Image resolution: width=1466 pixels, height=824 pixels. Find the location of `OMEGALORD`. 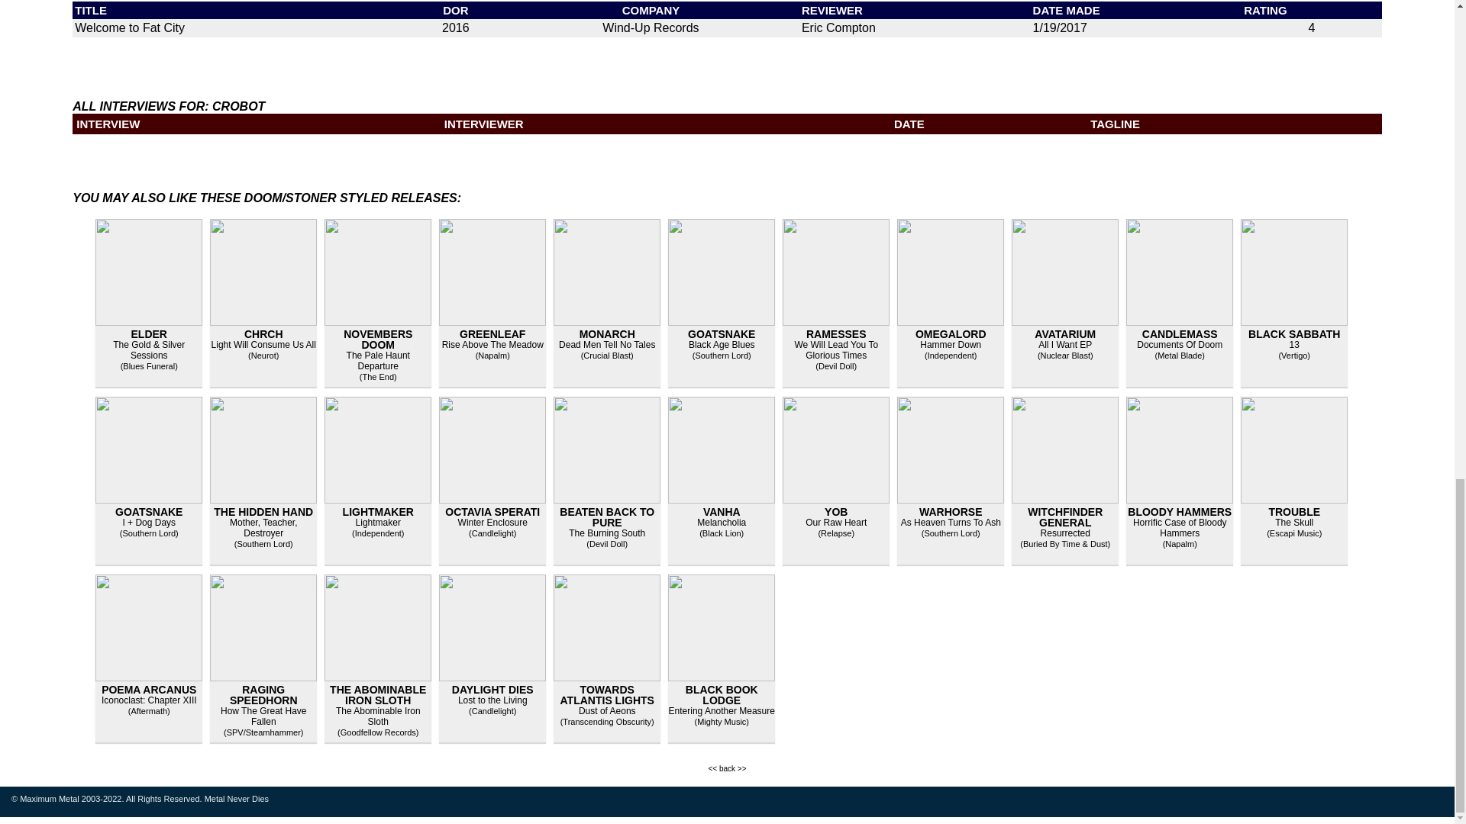

OMEGALORD is located at coordinates (951, 334).